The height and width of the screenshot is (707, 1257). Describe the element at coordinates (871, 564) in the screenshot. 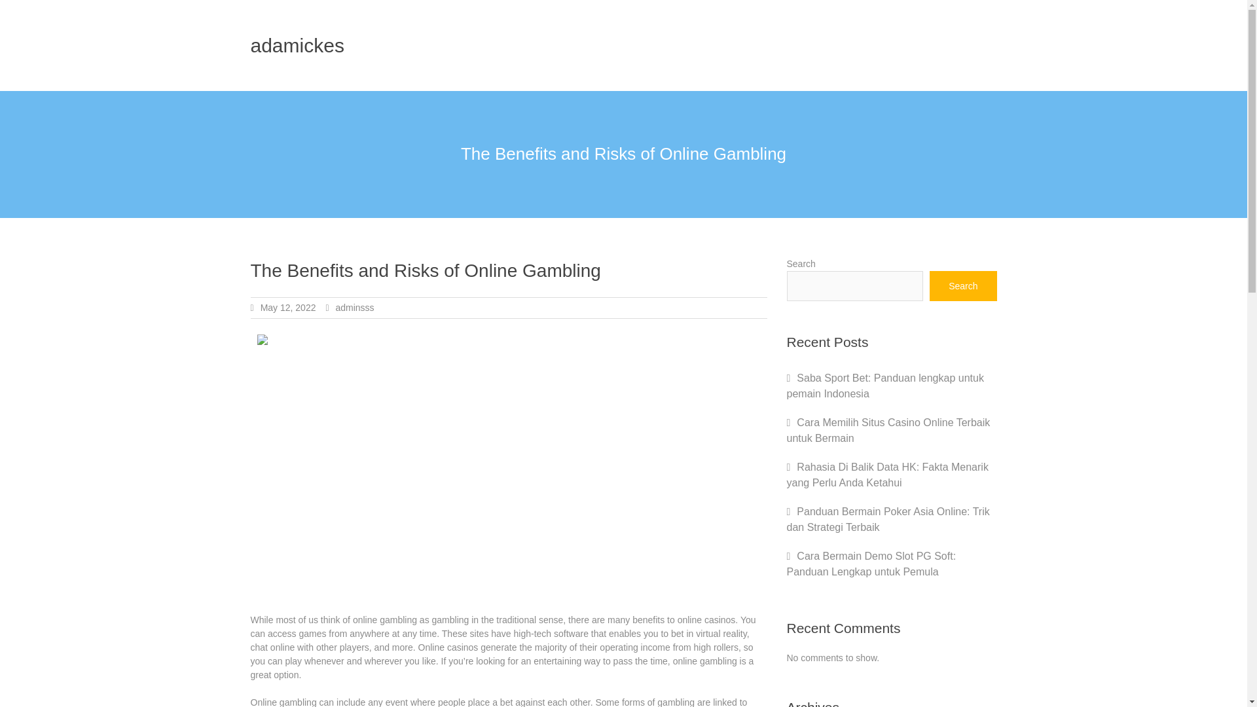

I see `Cara Bermain Demo Slot PG Soft: Panduan Lengkap untuk Pemula` at that location.